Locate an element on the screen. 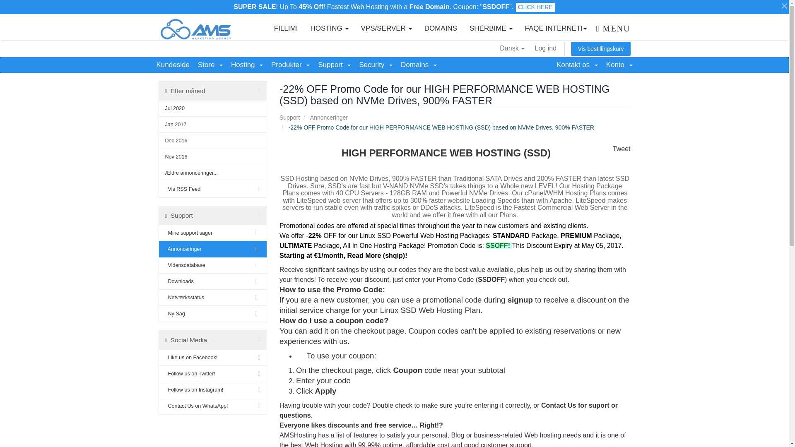  FAQE INTERNETI is located at coordinates (556, 27).